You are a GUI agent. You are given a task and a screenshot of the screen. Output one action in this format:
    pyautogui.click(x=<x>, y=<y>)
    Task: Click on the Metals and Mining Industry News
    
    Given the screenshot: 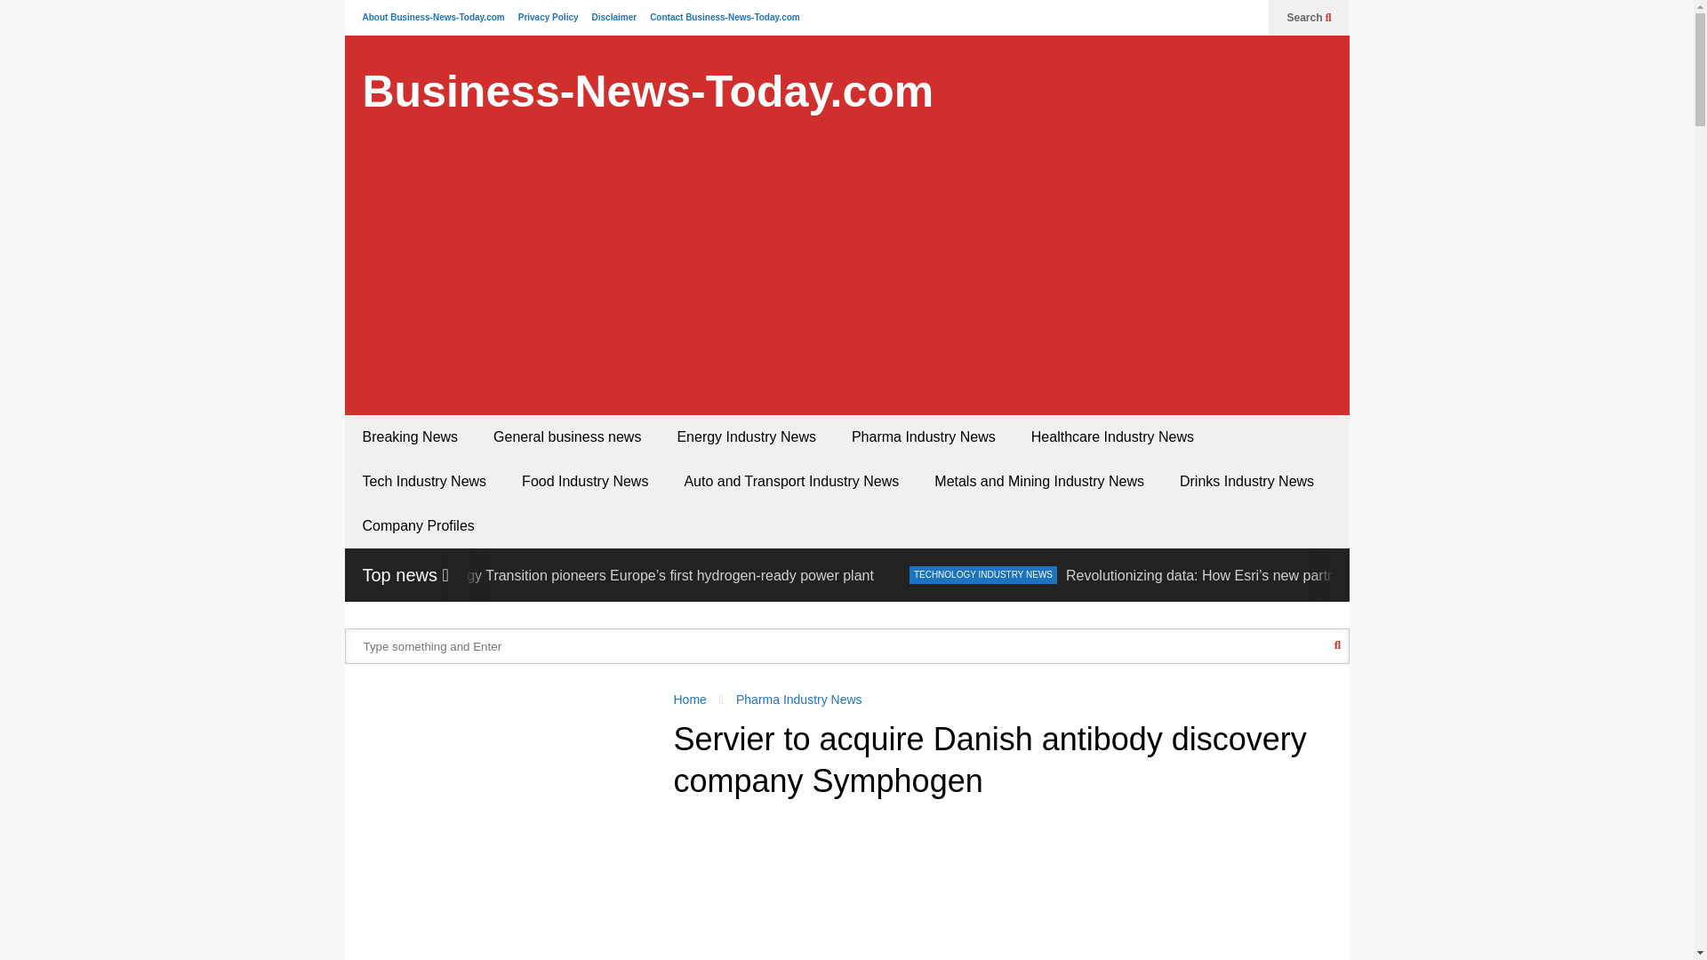 What is the action you would take?
    pyautogui.click(x=1039, y=482)
    